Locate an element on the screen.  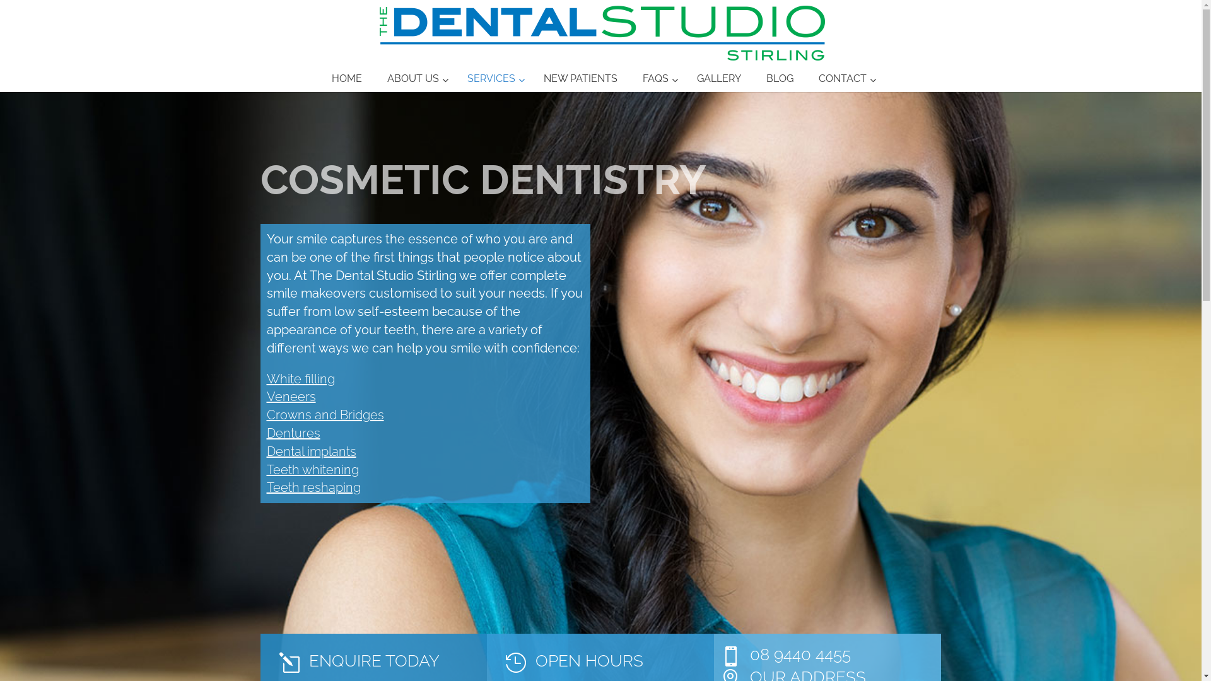
HOME is located at coordinates (347, 79).